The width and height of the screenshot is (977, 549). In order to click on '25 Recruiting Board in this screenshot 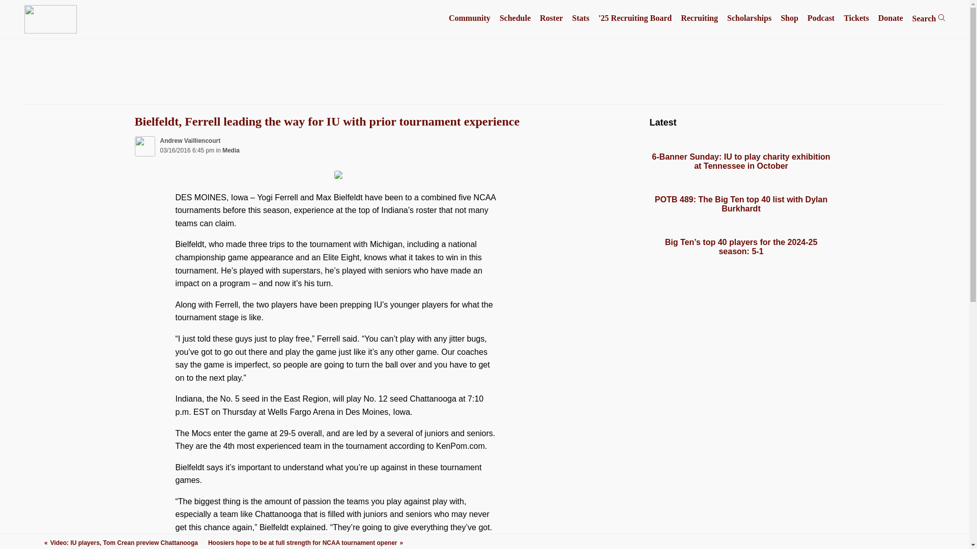, I will do `click(635, 18)`.